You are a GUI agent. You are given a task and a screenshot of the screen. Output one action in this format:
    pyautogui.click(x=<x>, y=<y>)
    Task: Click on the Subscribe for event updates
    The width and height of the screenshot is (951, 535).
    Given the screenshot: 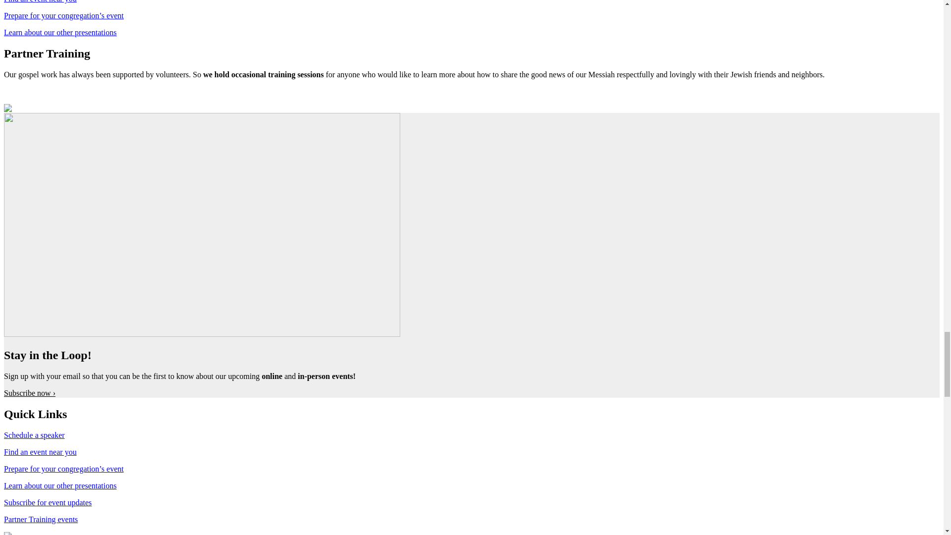 What is the action you would take?
    pyautogui.click(x=48, y=502)
    